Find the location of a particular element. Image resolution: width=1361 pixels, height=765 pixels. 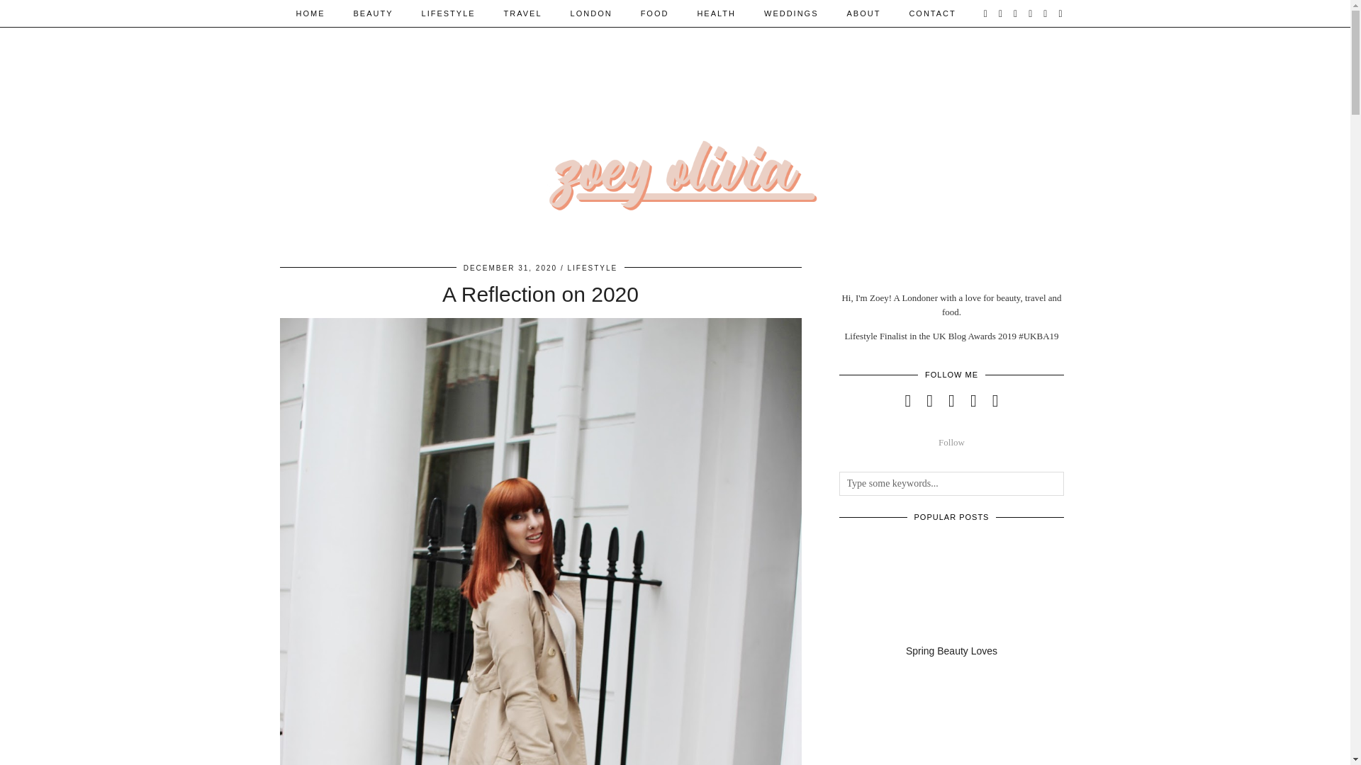

FOOD is located at coordinates (654, 13).